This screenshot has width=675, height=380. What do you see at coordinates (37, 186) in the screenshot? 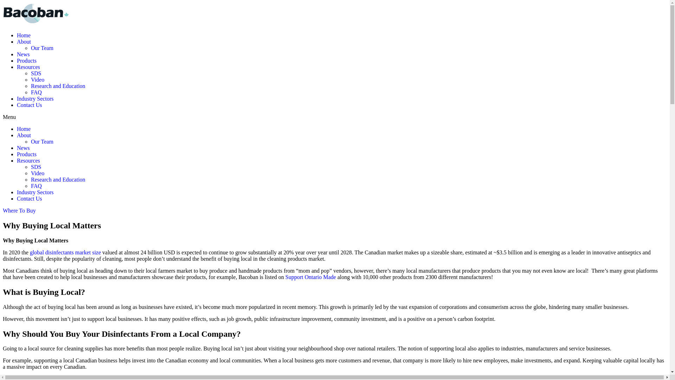
I see `FAQ` at bounding box center [37, 186].